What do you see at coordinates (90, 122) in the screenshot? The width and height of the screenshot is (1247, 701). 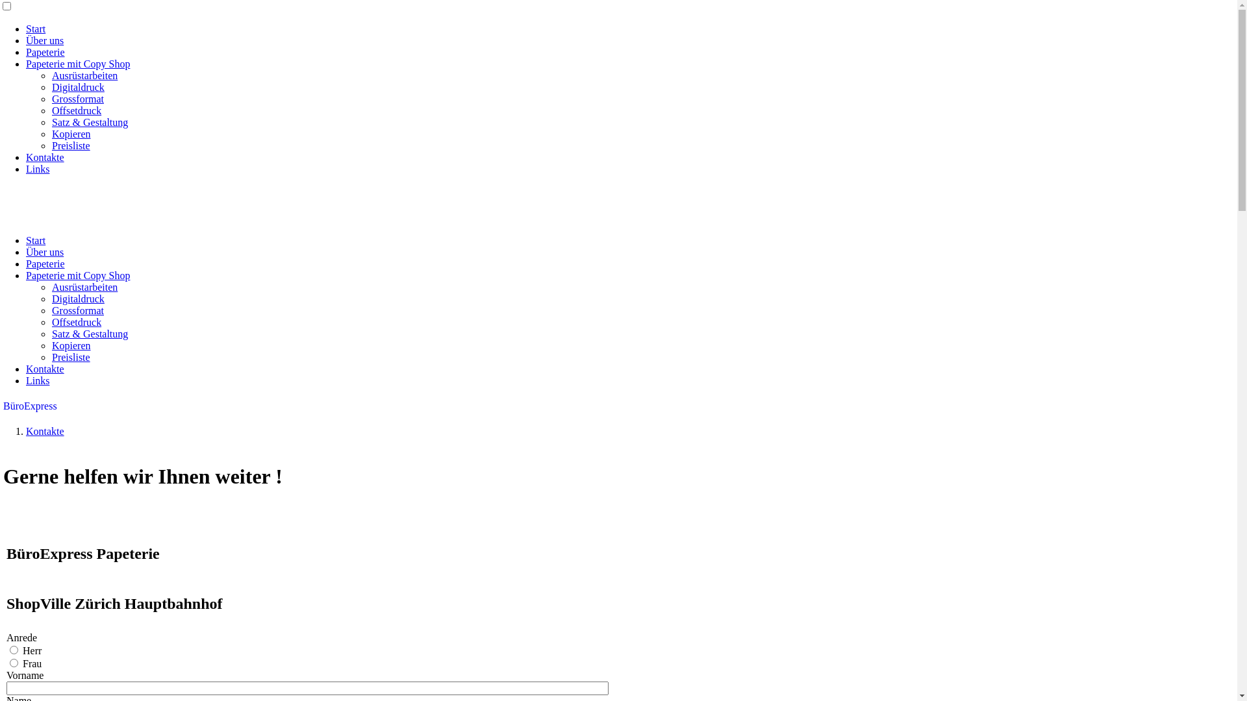 I see `Satz & Gestaltung` at bounding box center [90, 122].